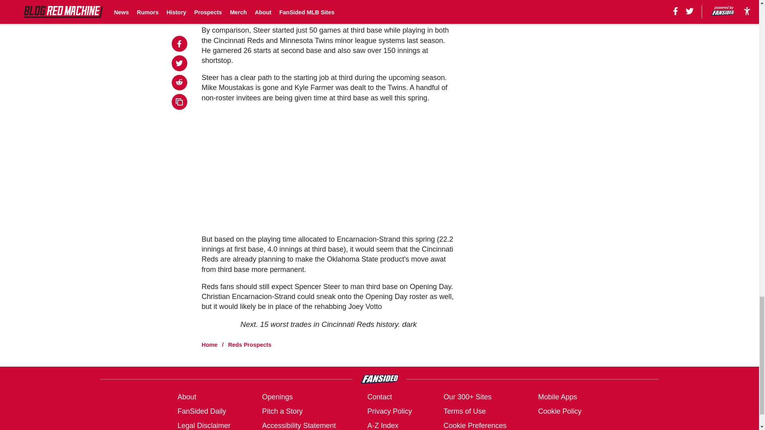  Describe the element at coordinates (249, 344) in the screenshot. I see `Reds Prospects` at that location.